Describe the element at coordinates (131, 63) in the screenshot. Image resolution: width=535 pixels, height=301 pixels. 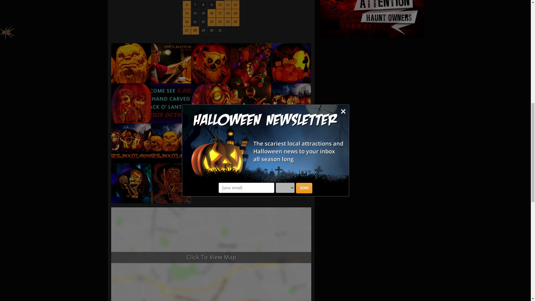
I see `RISE of The Jack O'Lanterns` at that location.